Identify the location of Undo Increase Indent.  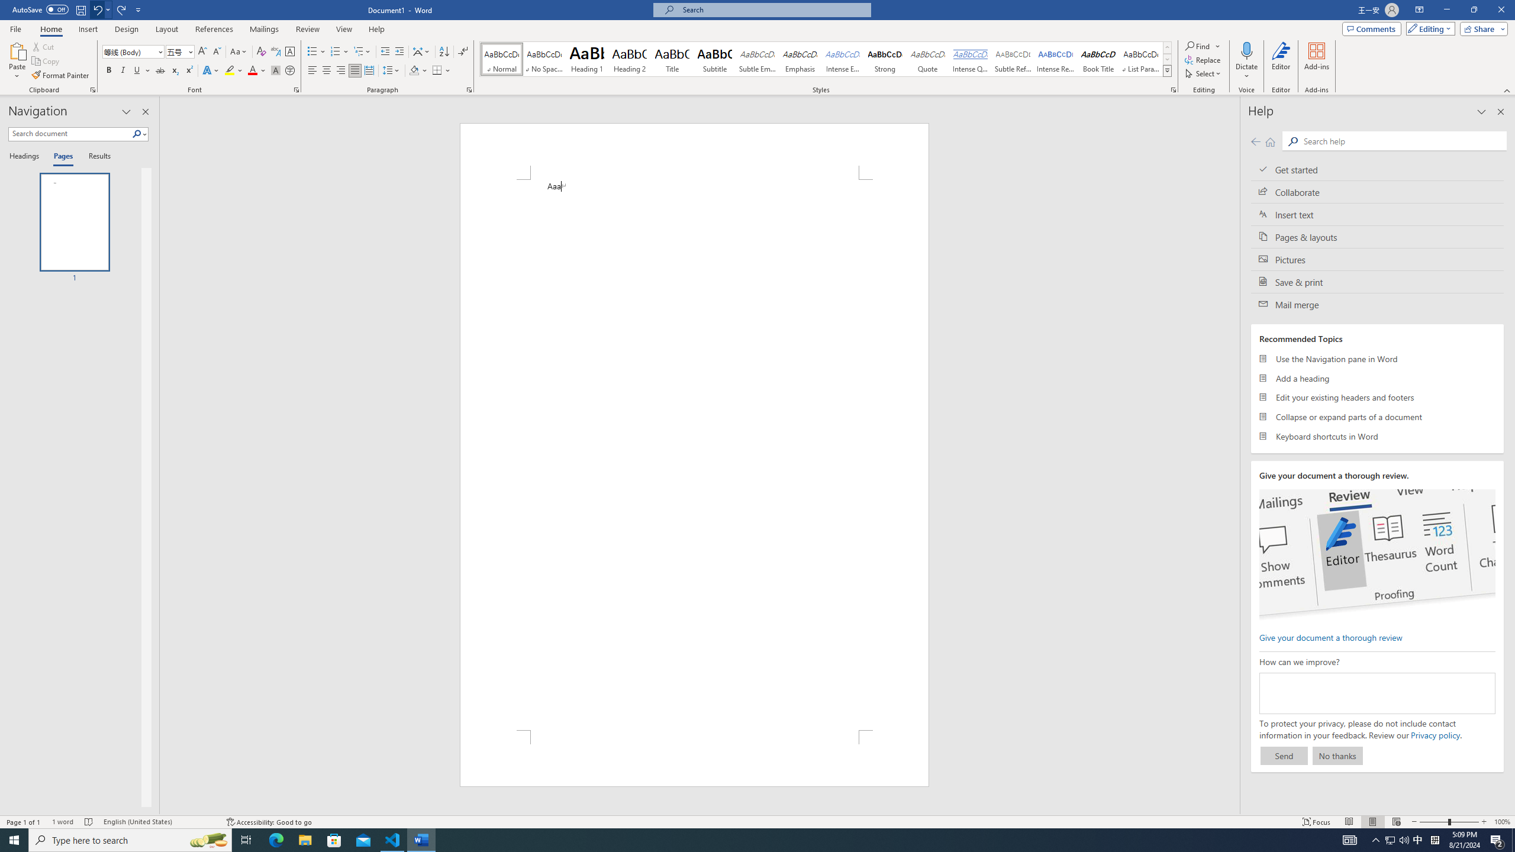
(97, 9).